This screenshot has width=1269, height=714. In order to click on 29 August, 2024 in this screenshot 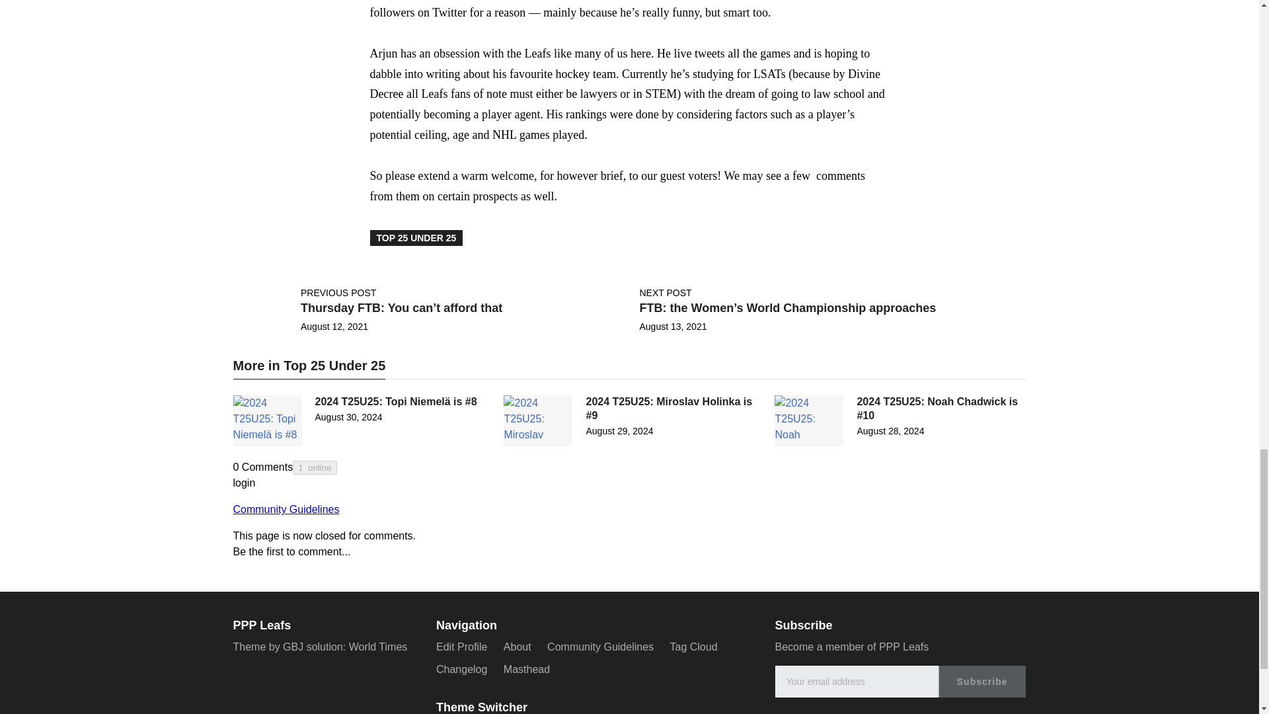, I will do `click(619, 430)`.